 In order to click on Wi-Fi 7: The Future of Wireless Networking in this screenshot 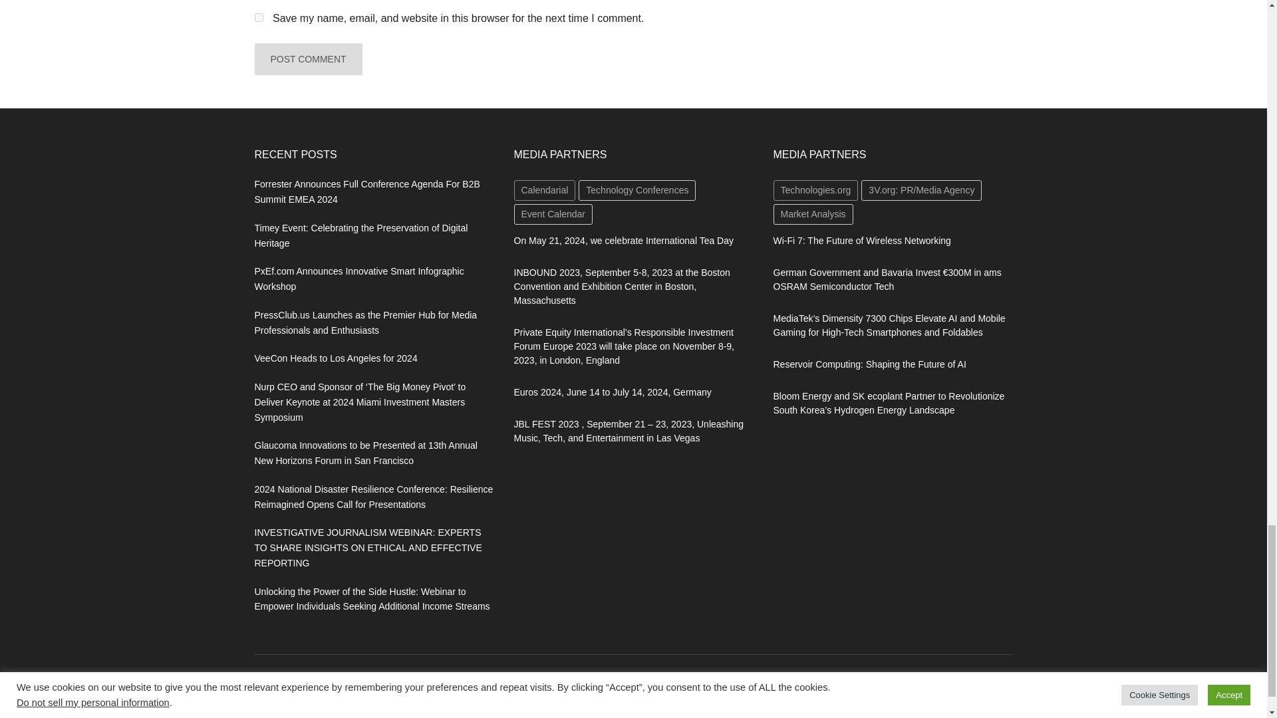, I will do `click(861, 241)`.